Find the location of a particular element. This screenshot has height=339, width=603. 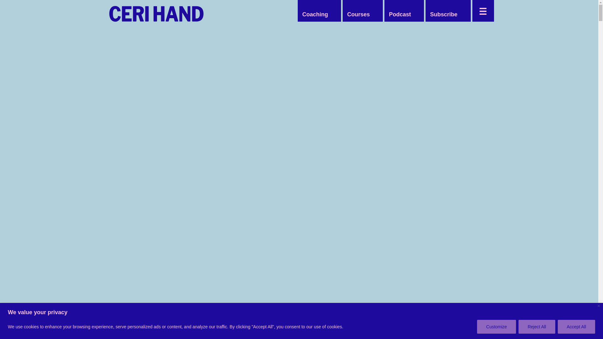

Customize is located at coordinates (496, 326).